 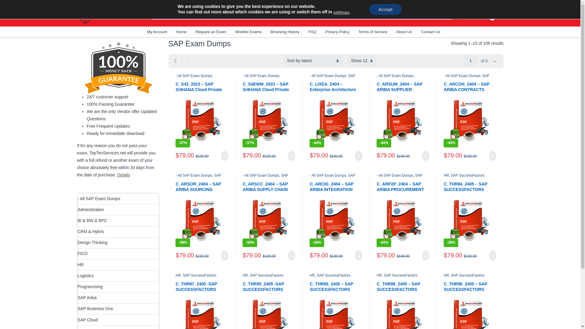 I want to click on Terms of Service, so click(x=373, y=32).